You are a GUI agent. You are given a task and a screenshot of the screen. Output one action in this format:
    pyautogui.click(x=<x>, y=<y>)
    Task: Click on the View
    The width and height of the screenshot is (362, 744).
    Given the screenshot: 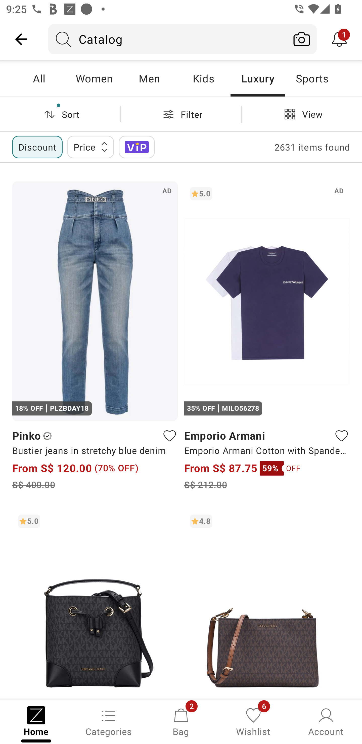 What is the action you would take?
    pyautogui.click(x=302, y=114)
    